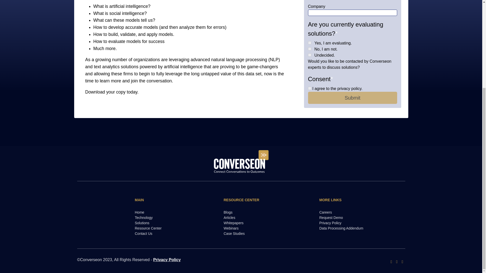 The width and height of the screenshot is (486, 273). I want to click on Technology, so click(170, 218).